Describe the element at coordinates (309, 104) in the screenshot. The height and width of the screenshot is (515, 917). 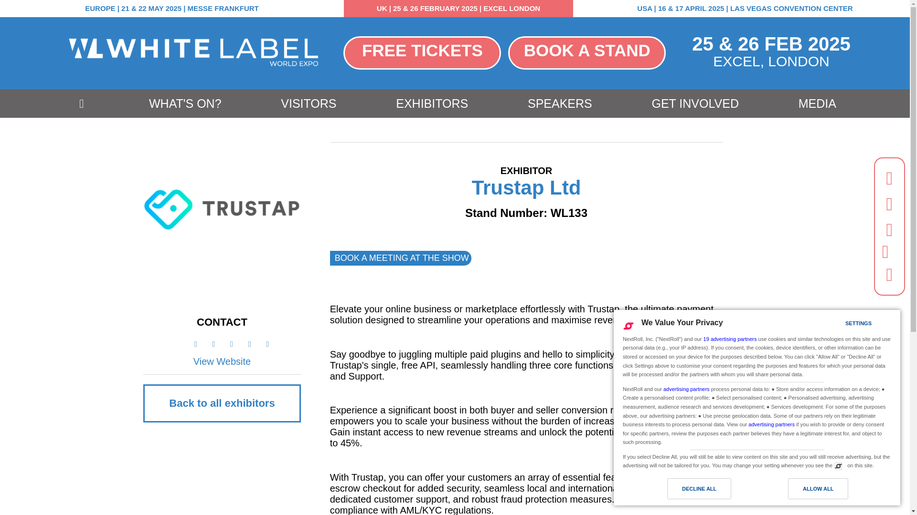
I see `VISITORS` at that location.